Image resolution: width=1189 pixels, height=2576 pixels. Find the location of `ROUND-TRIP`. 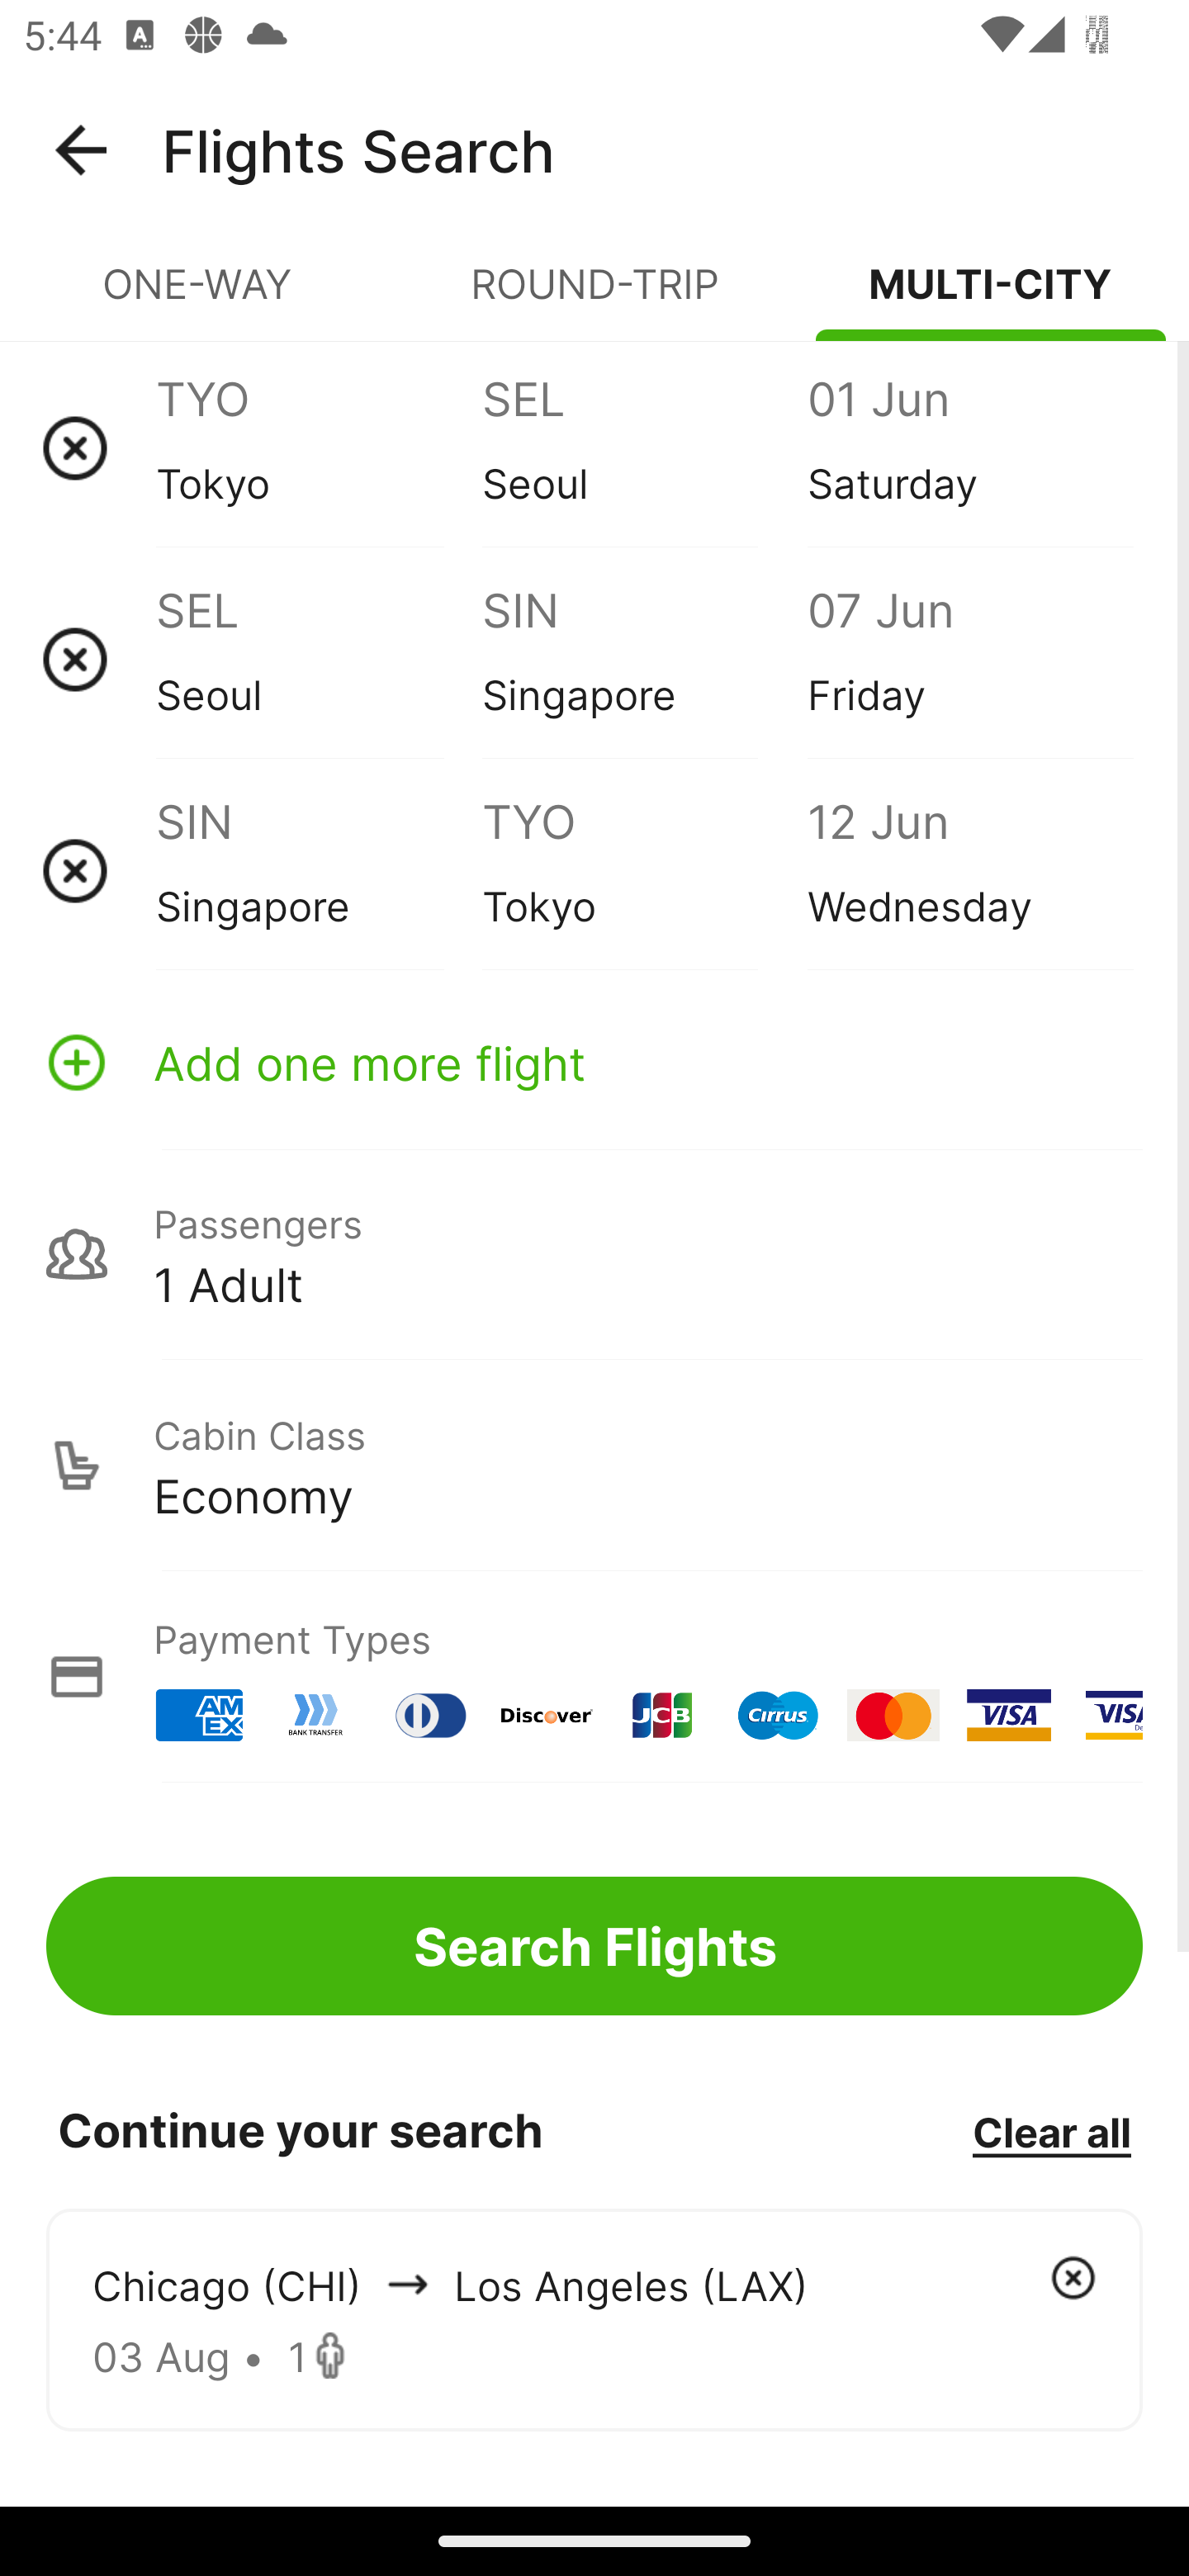

ROUND-TRIP is located at coordinates (594, 297).